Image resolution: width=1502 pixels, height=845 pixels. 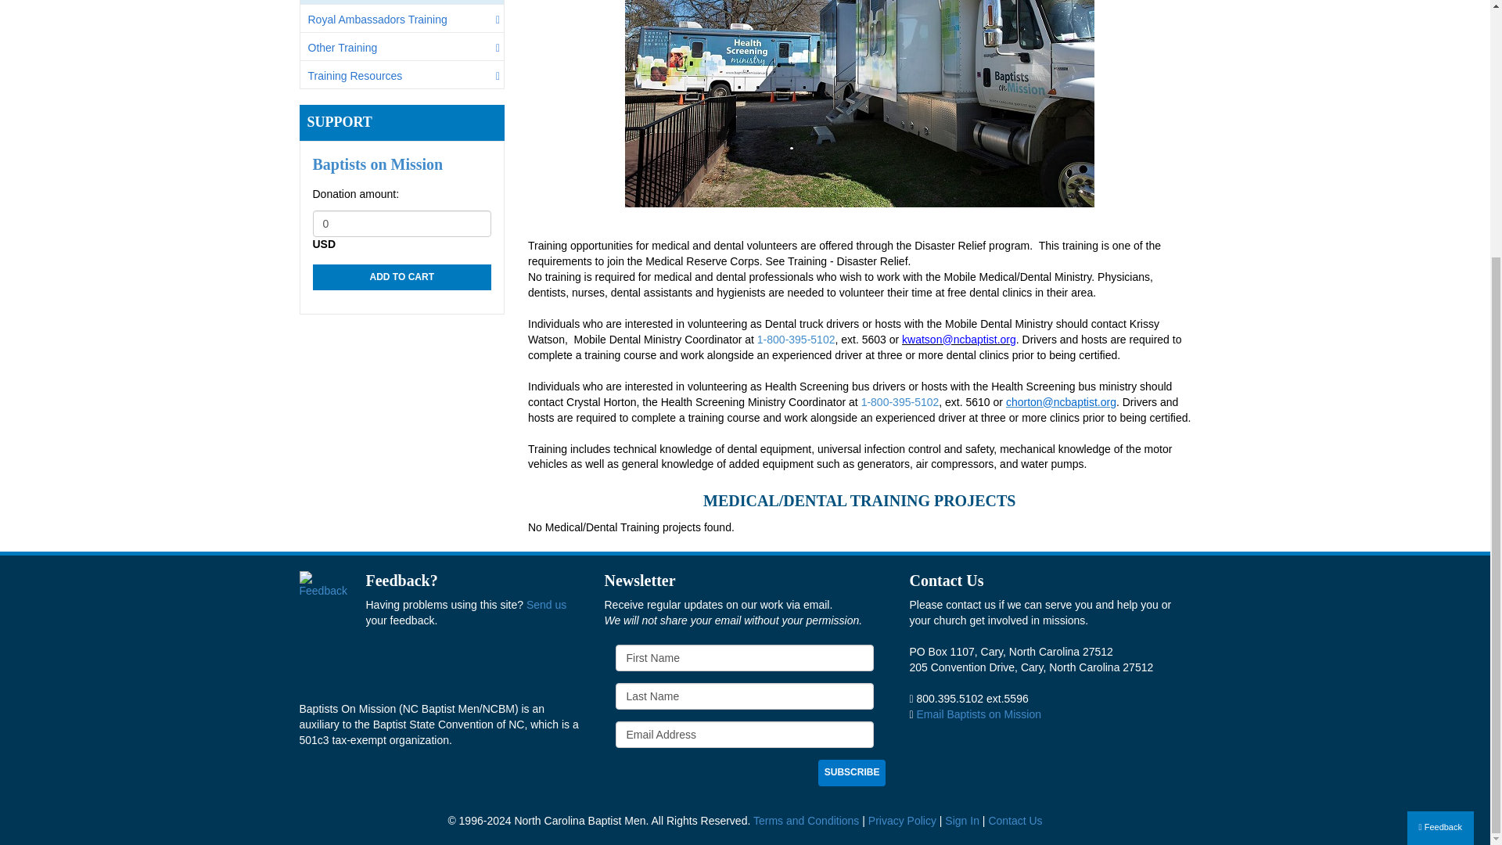 I want to click on Subscribe, so click(x=852, y=772).